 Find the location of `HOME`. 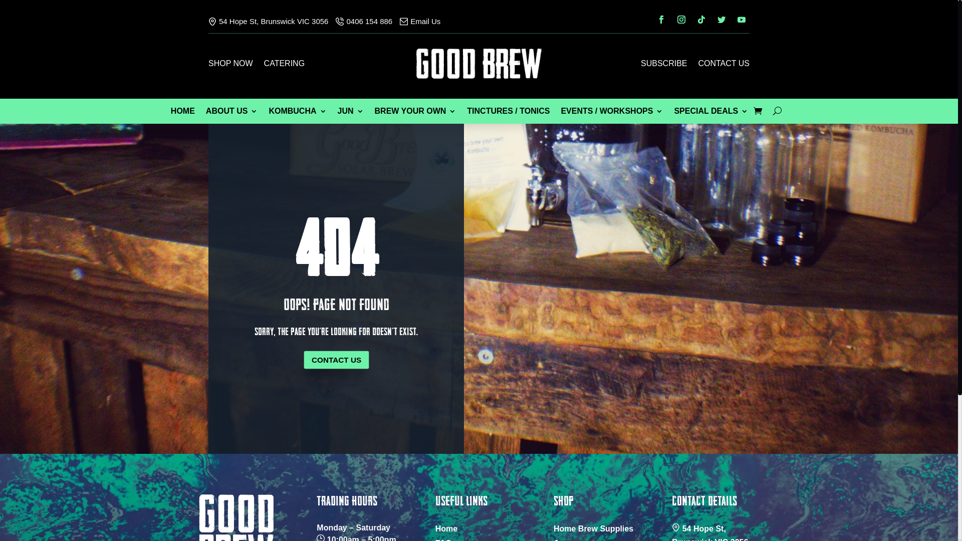

HOME is located at coordinates (183, 113).